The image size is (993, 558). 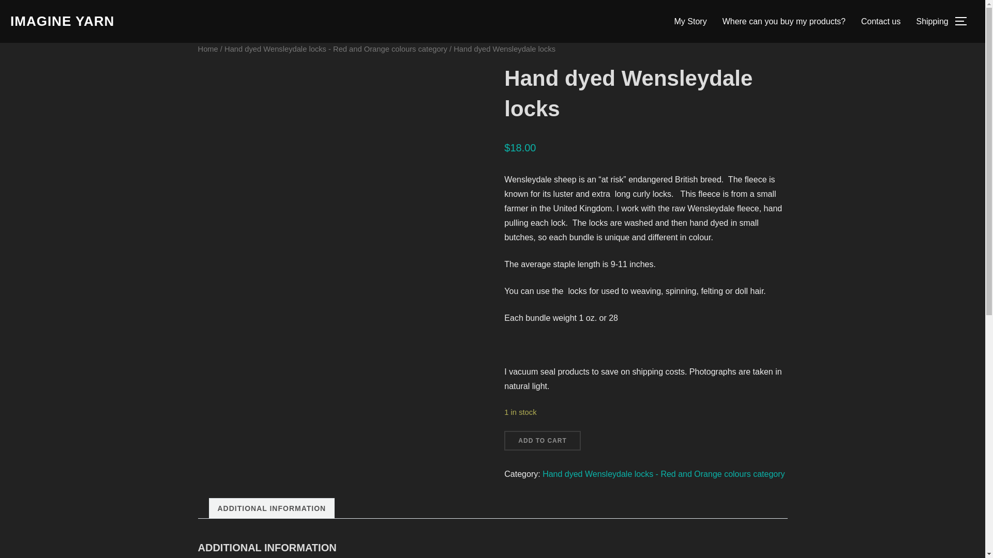 I want to click on My Story, so click(x=690, y=21).